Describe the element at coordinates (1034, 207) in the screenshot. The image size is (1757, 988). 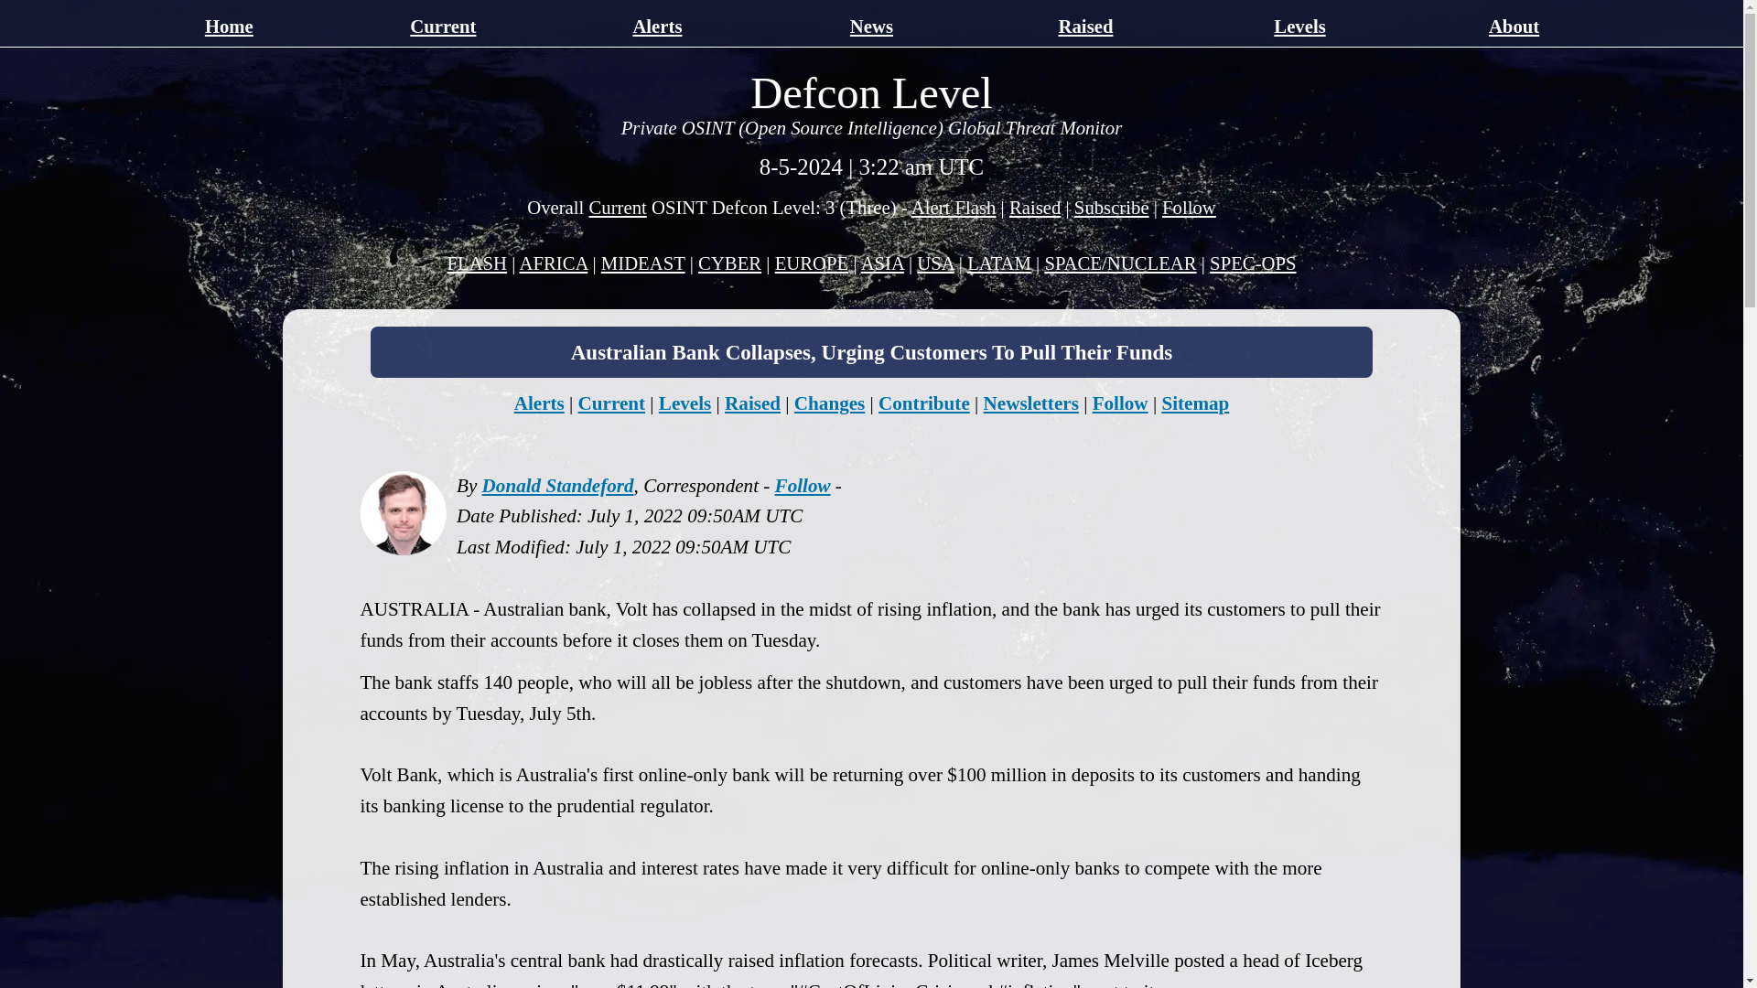
I see `Raised` at that location.